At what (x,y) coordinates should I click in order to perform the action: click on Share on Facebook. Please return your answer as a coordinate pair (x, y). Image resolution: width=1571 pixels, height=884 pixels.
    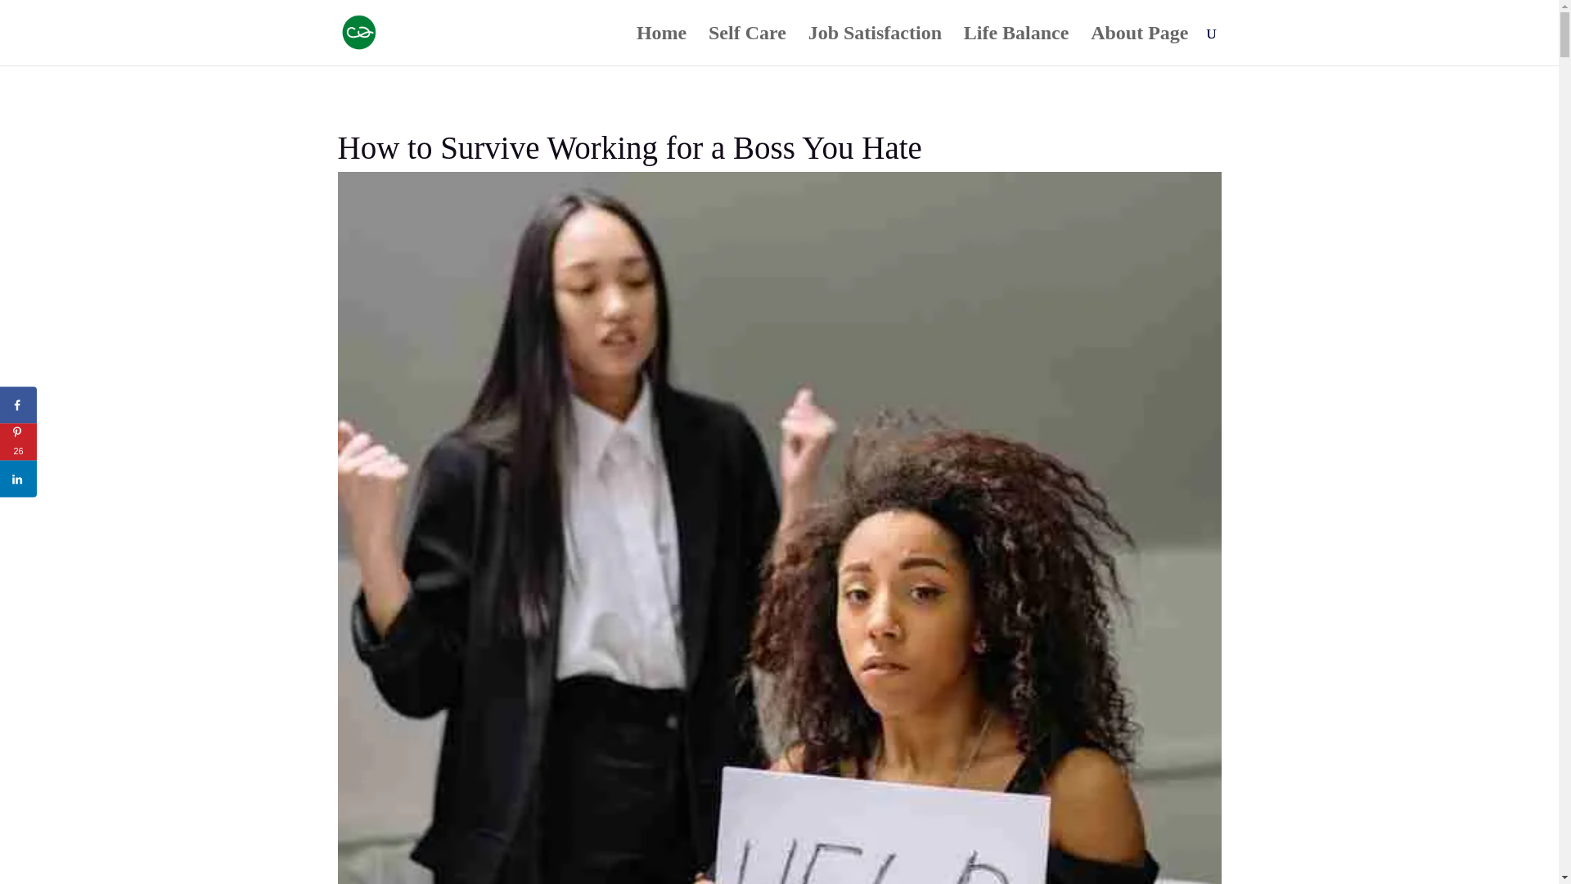
    Looking at the image, I should click on (18, 404).